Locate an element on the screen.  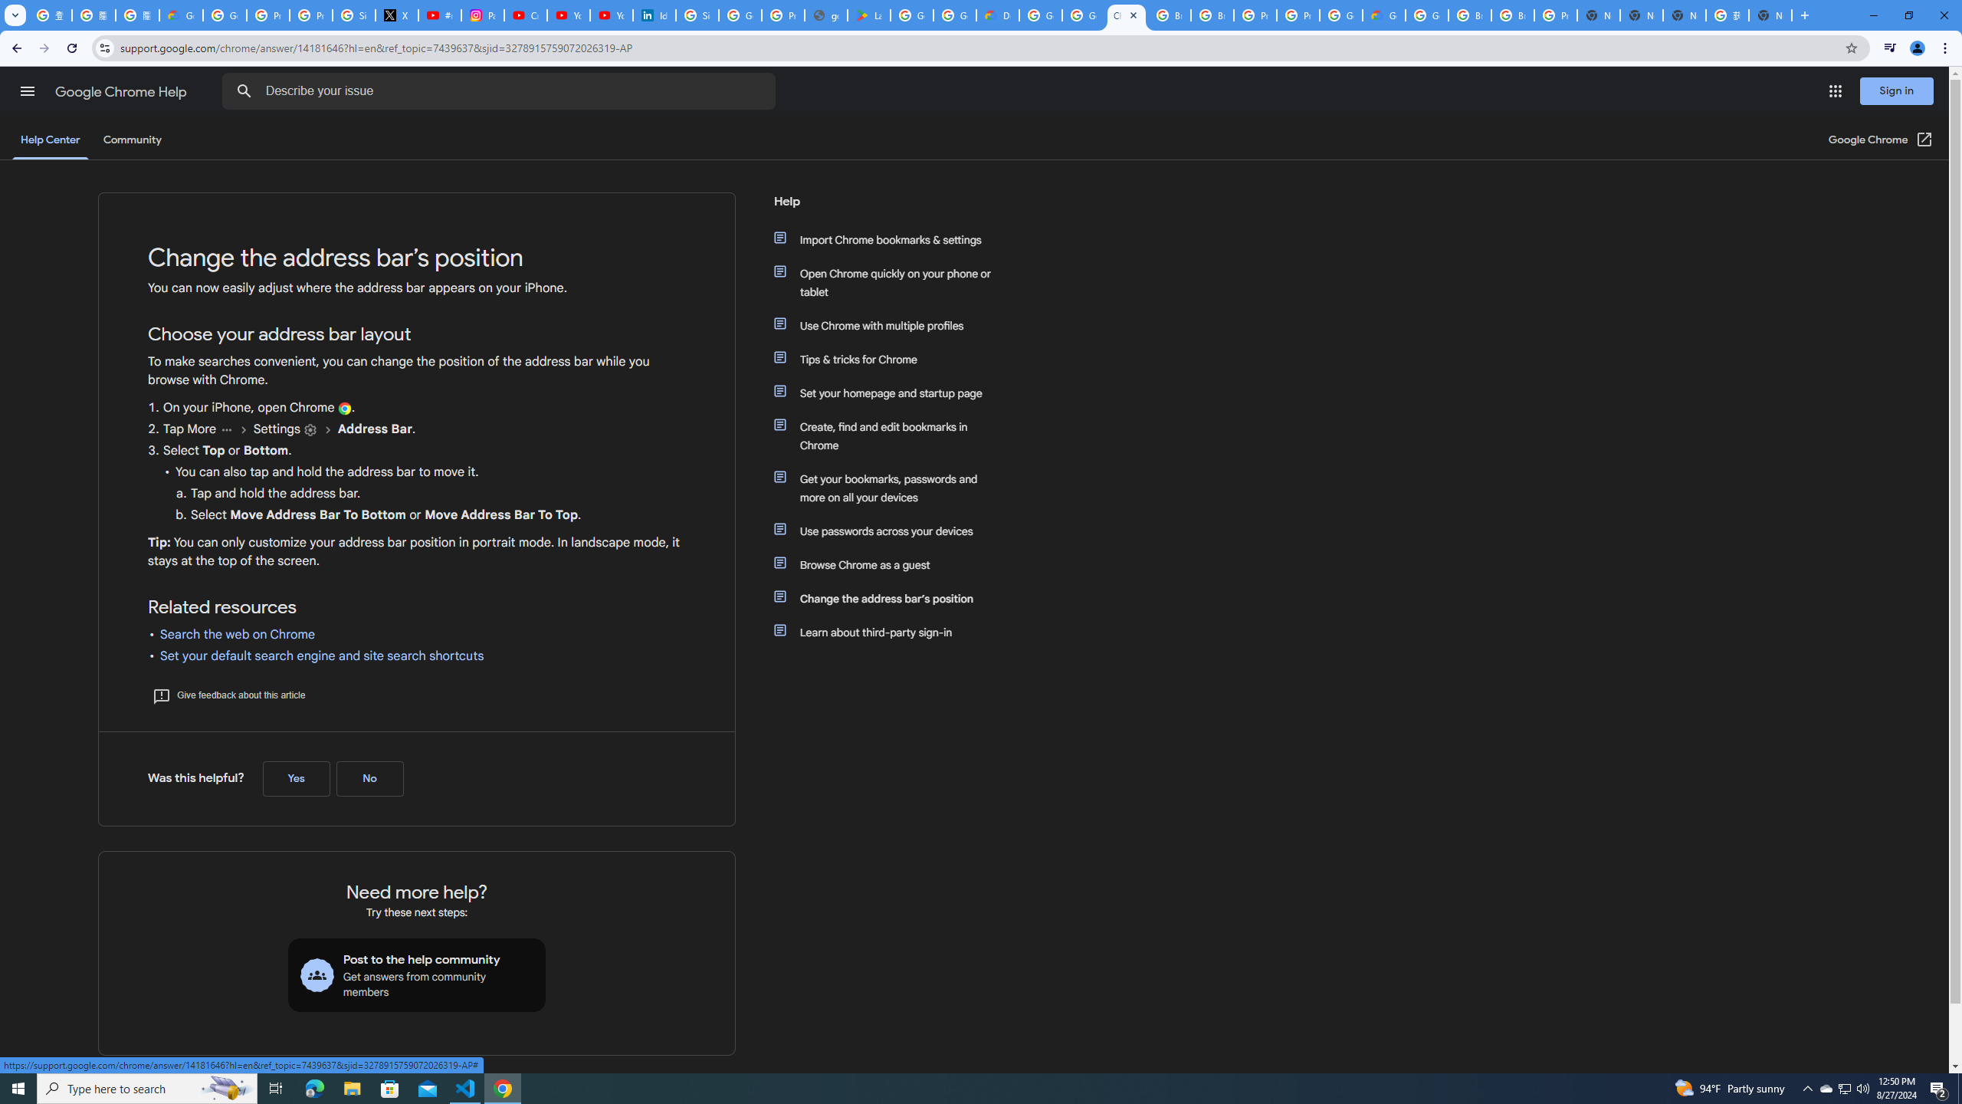
Google Cloud Platform is located at coordinates (1340, 15).